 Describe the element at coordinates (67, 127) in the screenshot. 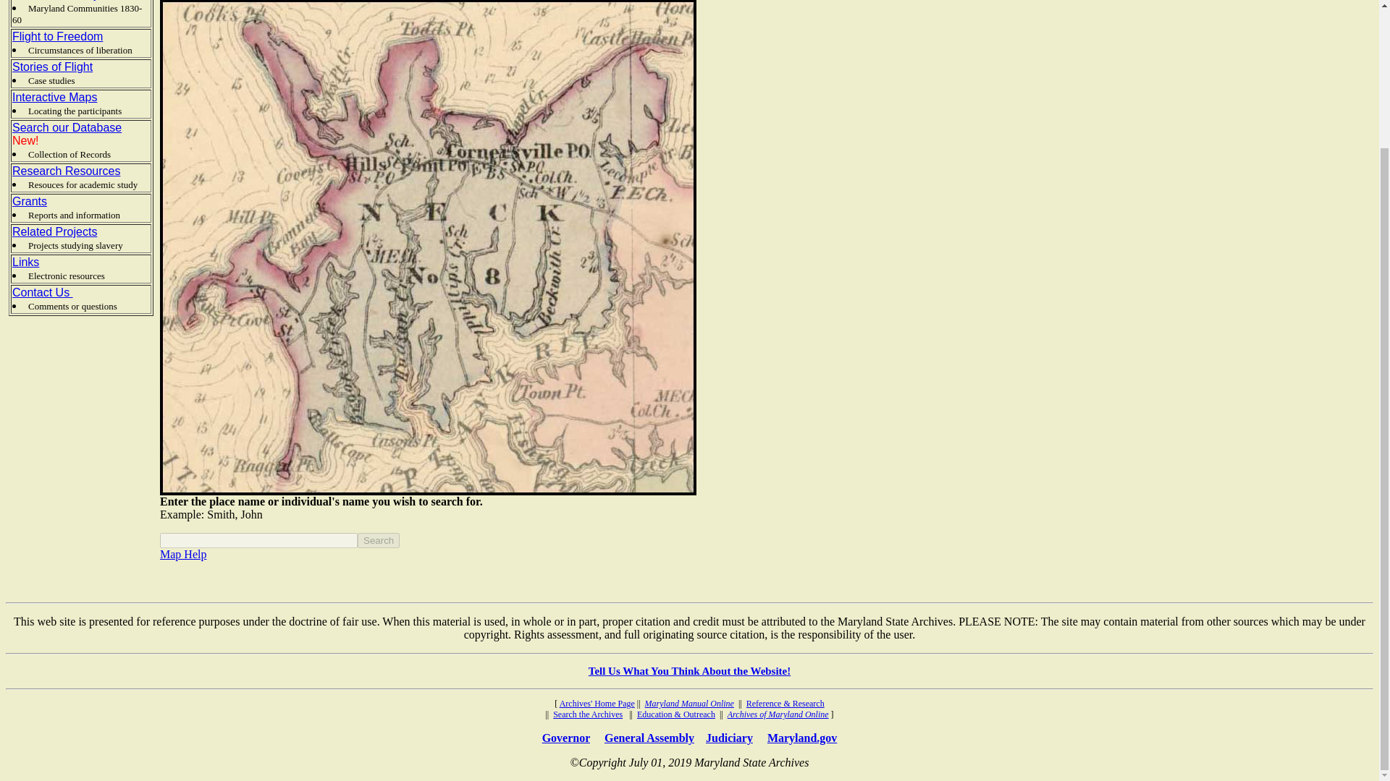

I see `Search our Database` at that location.